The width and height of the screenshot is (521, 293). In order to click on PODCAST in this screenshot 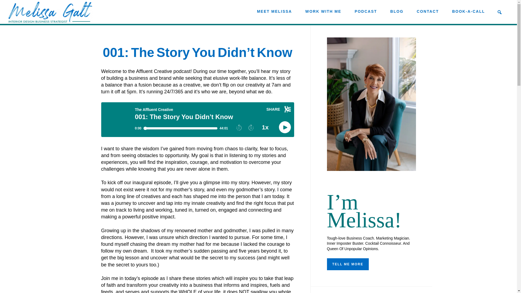, I will do `click(366, 11)`.